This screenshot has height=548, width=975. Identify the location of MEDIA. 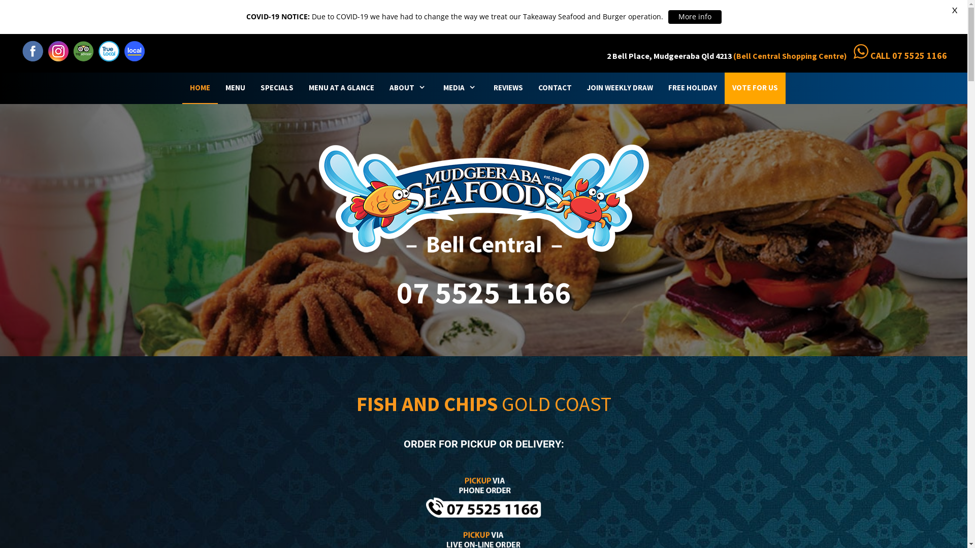
(461, 88).